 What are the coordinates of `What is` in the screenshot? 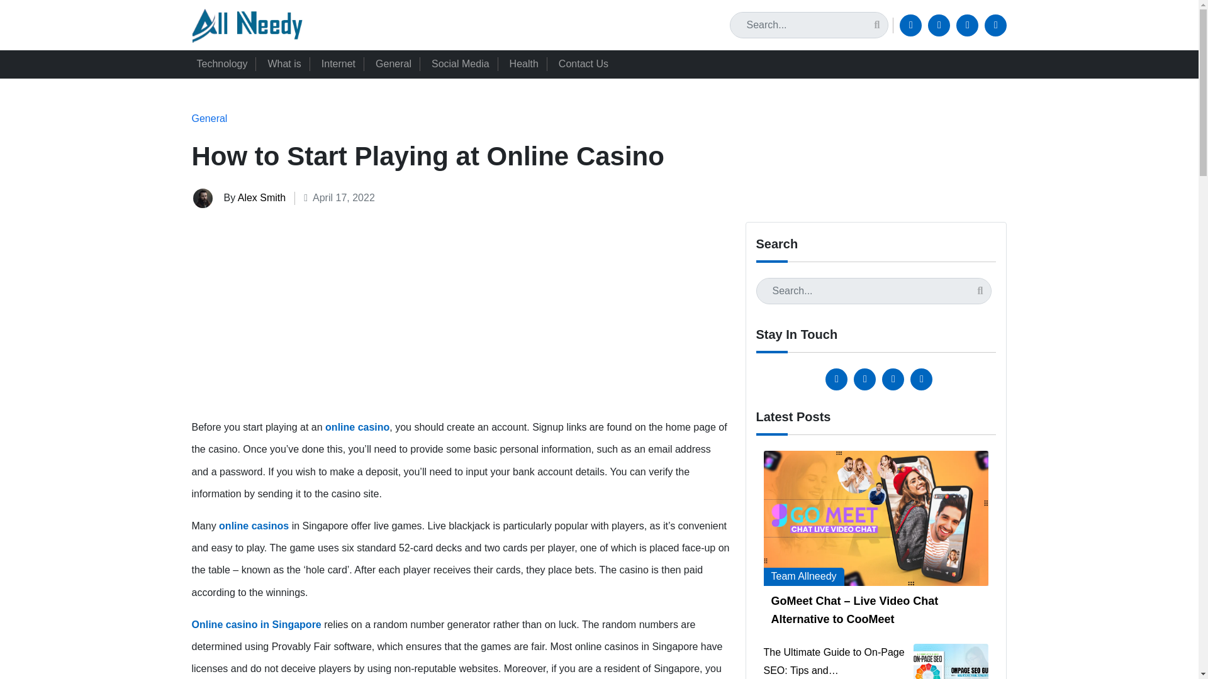 It's located at (288, 64).